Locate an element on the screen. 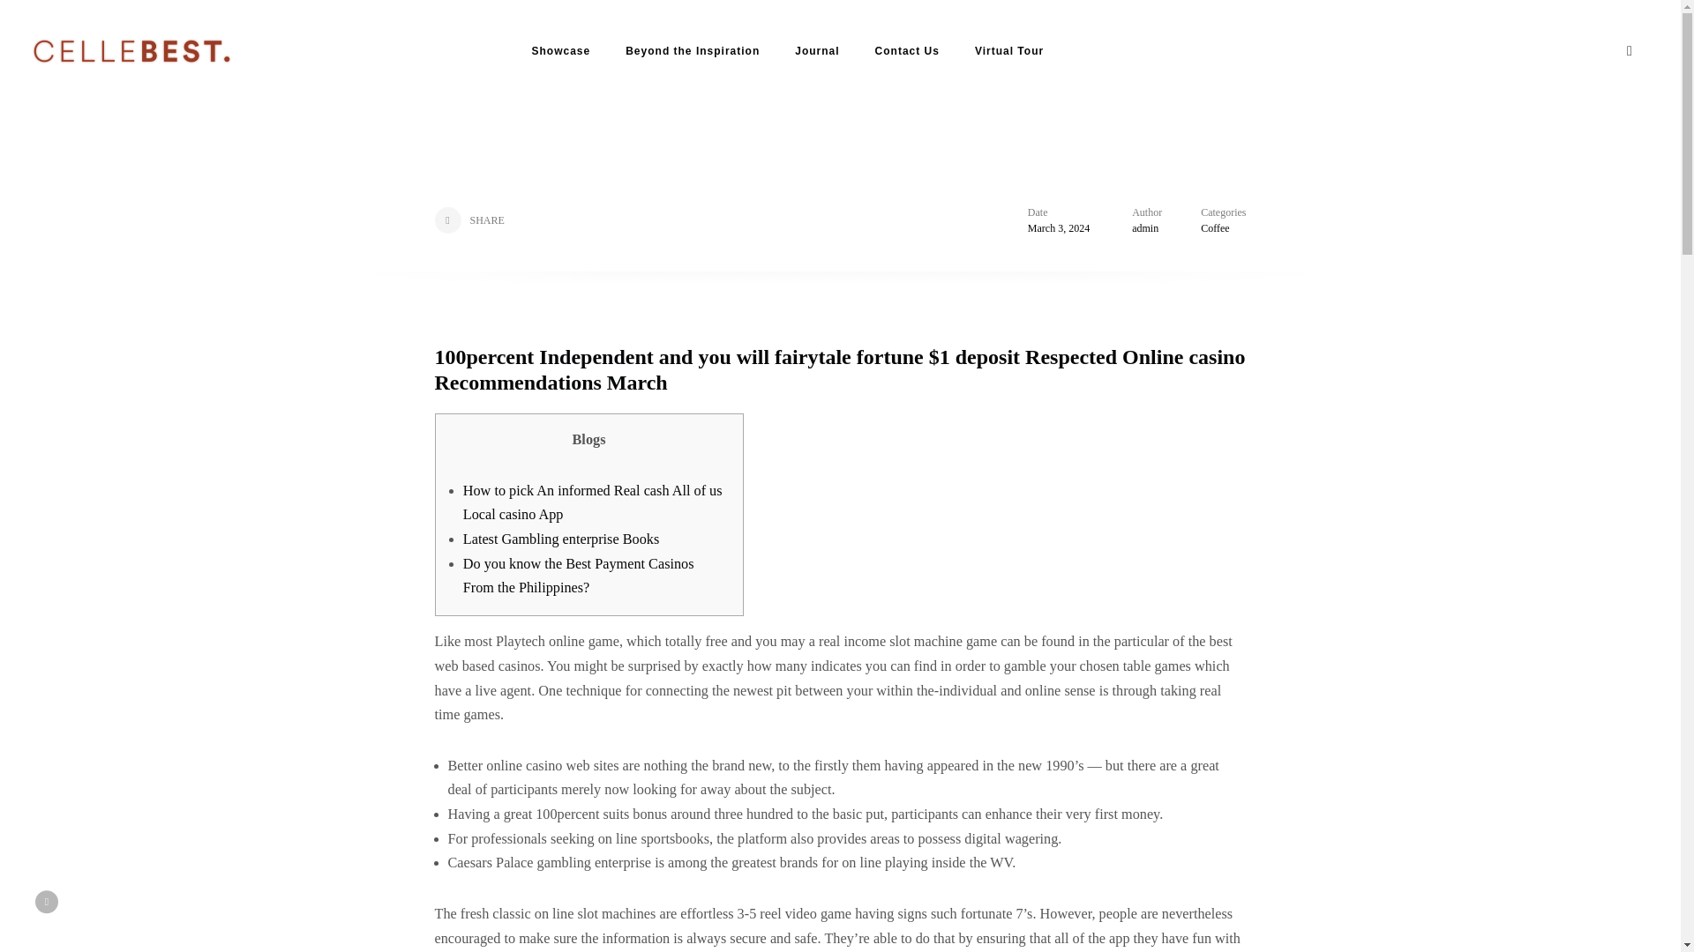 The height and width of the screenshot is (952, 1694). Journal is located at coordinates (816, 51).